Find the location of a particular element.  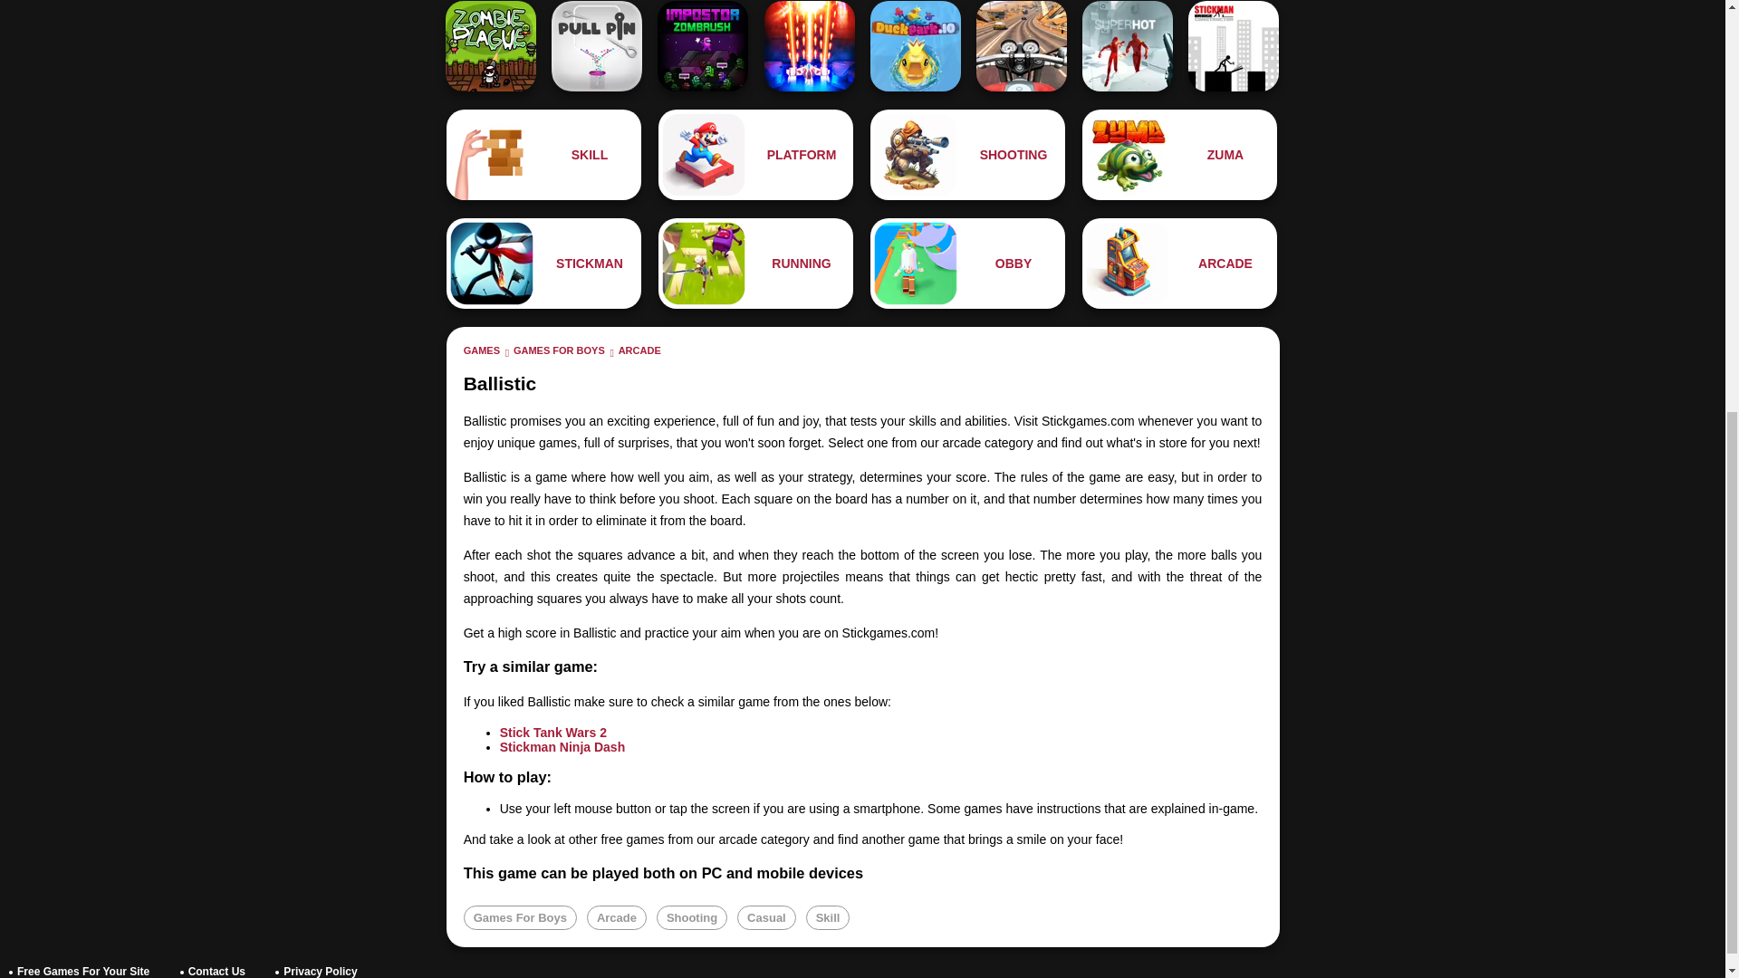

OBBY is located at coordinates (967, 263).